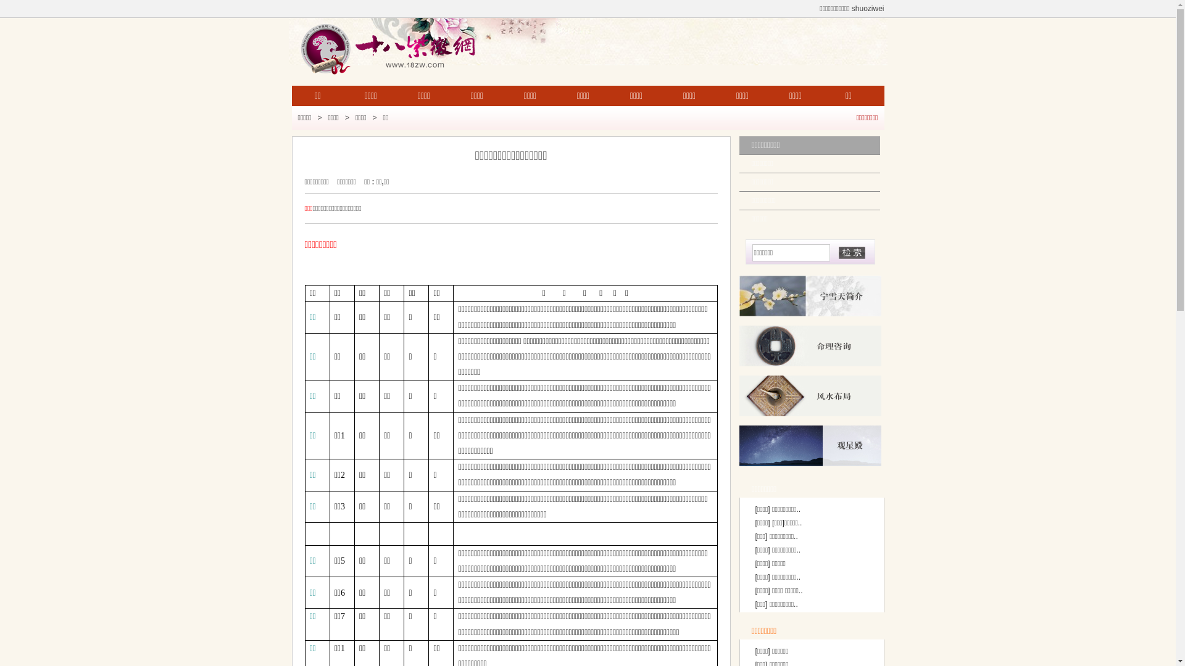 This screenshot has height=666, width=1185. What do you see at coordinates (852, 253) in the screenshot?
I see `true` at bounding box center [852, 253].